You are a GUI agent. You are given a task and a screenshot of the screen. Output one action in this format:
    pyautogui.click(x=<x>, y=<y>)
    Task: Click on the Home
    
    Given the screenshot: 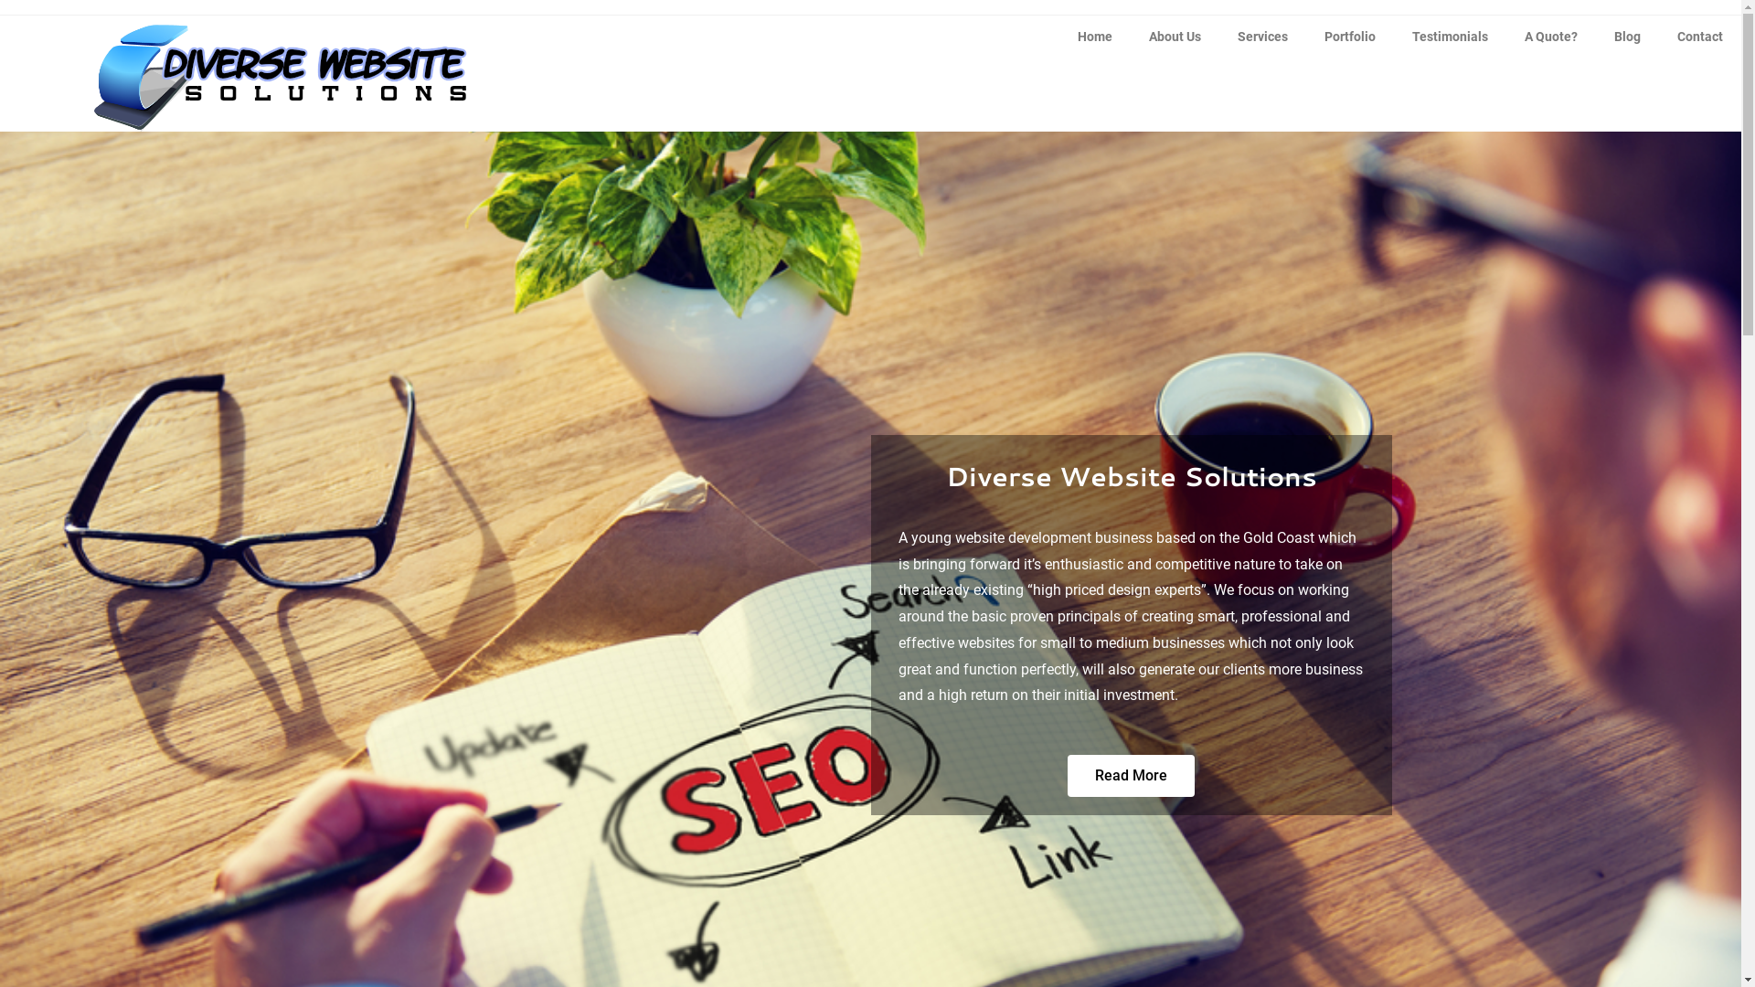 What is the action you would take?
    pyautogui.click(x=1095, y=37)
    